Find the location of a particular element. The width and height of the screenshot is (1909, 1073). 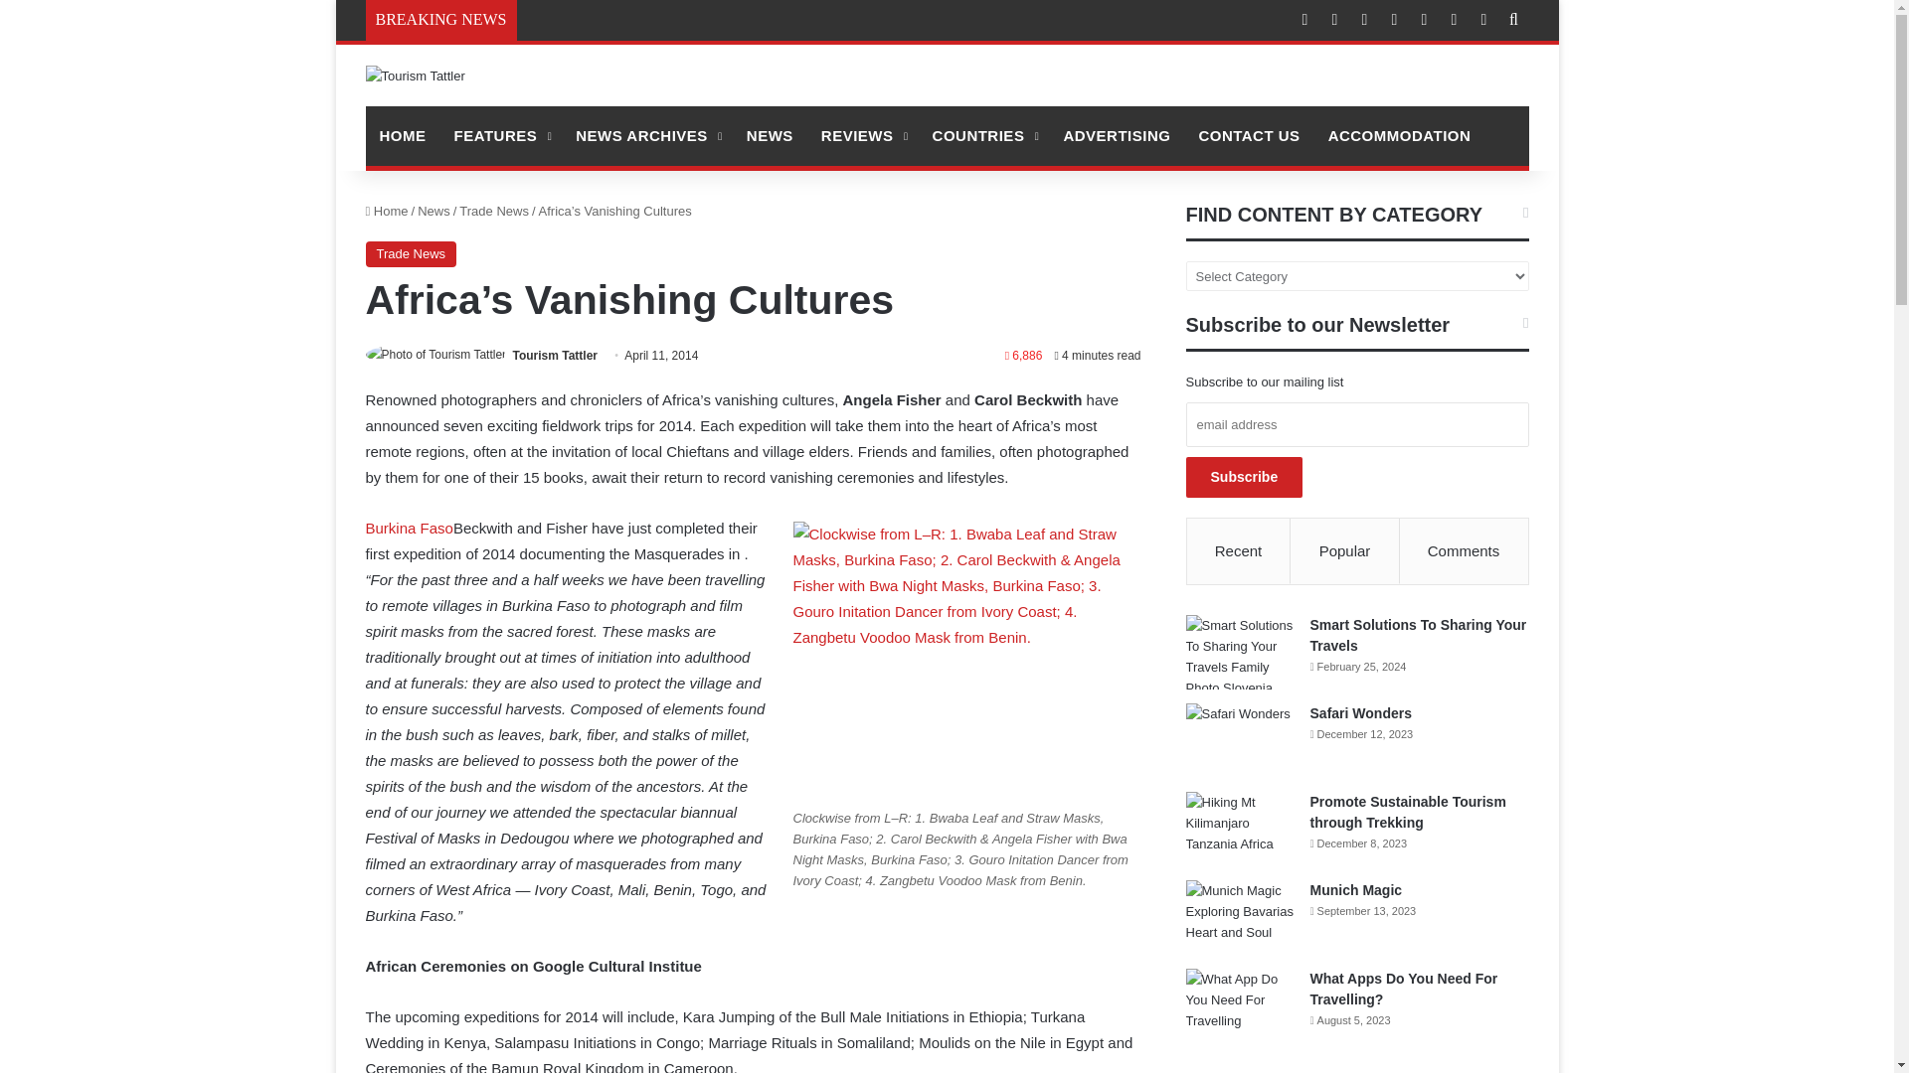

FEATURES is located at coordinates (499, 135).